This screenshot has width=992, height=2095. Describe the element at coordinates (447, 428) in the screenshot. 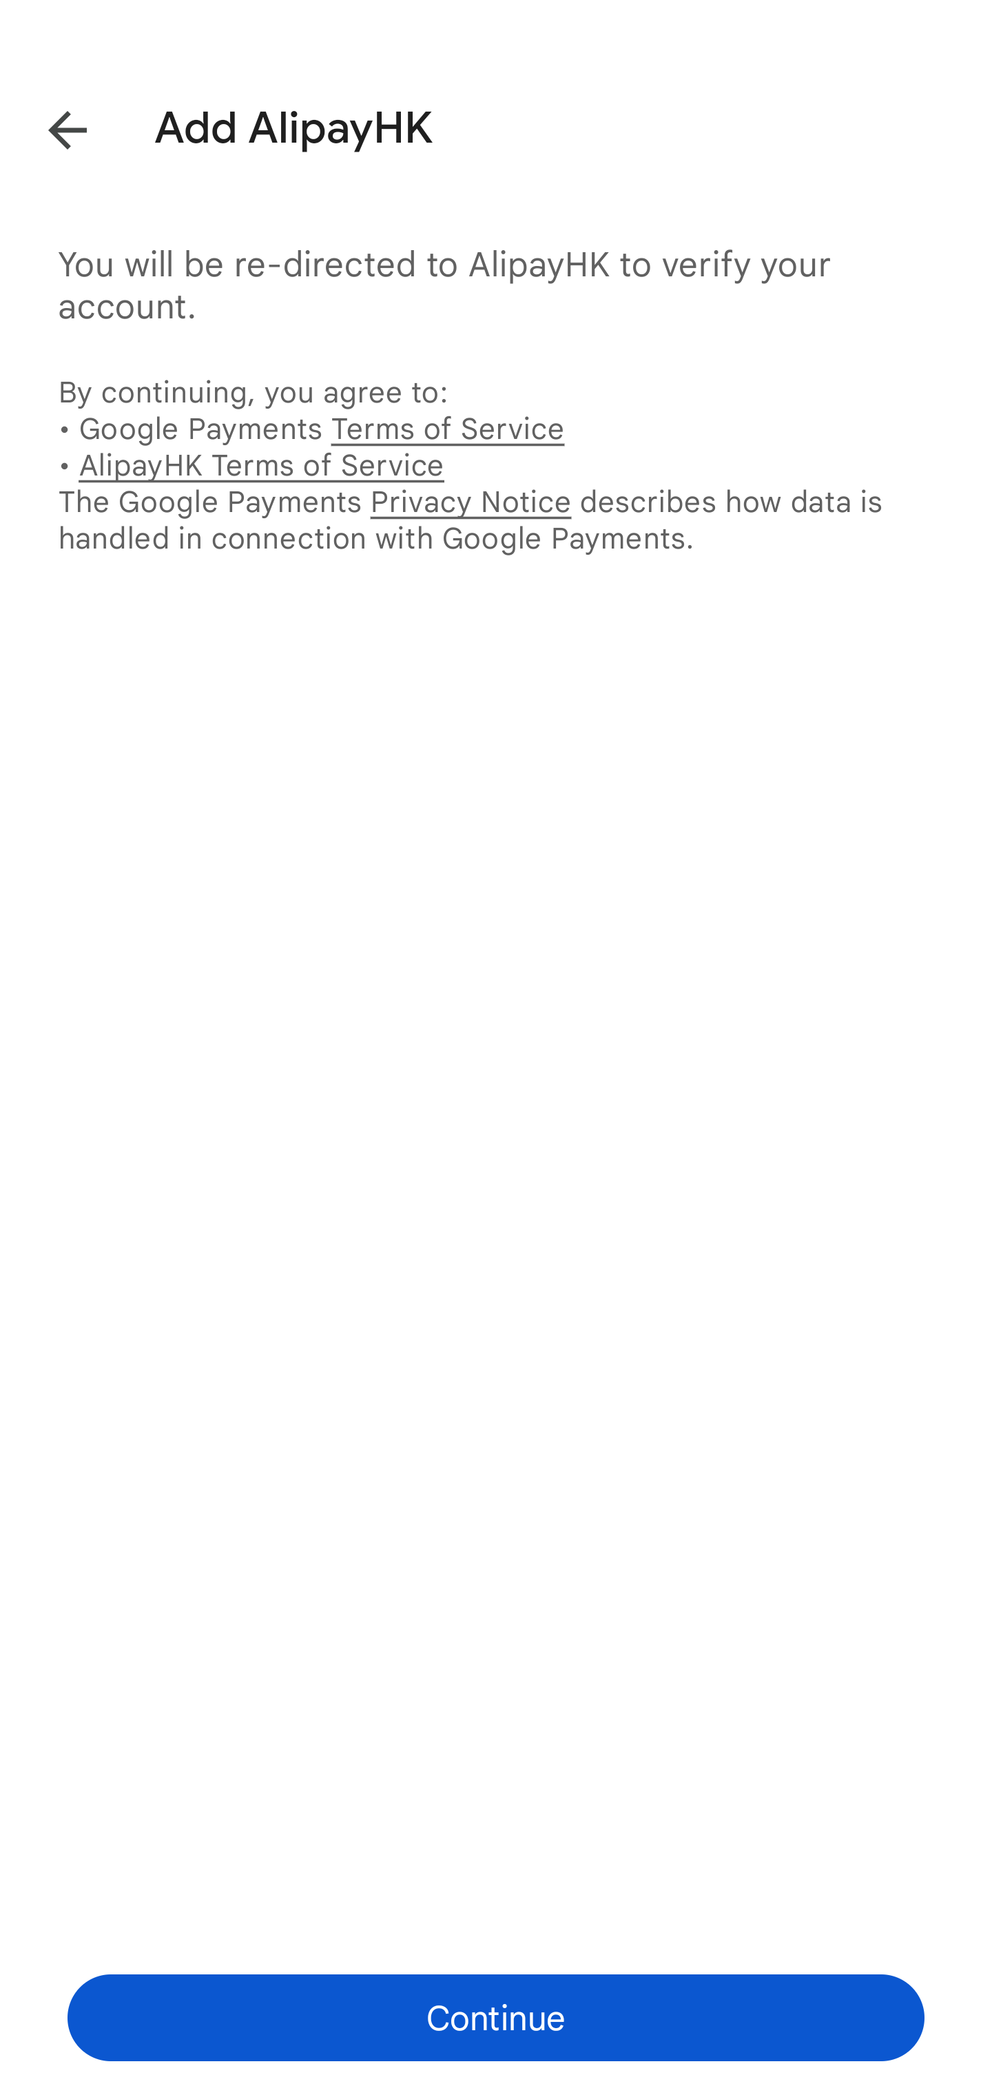

I see `Terms of Service` at that location.